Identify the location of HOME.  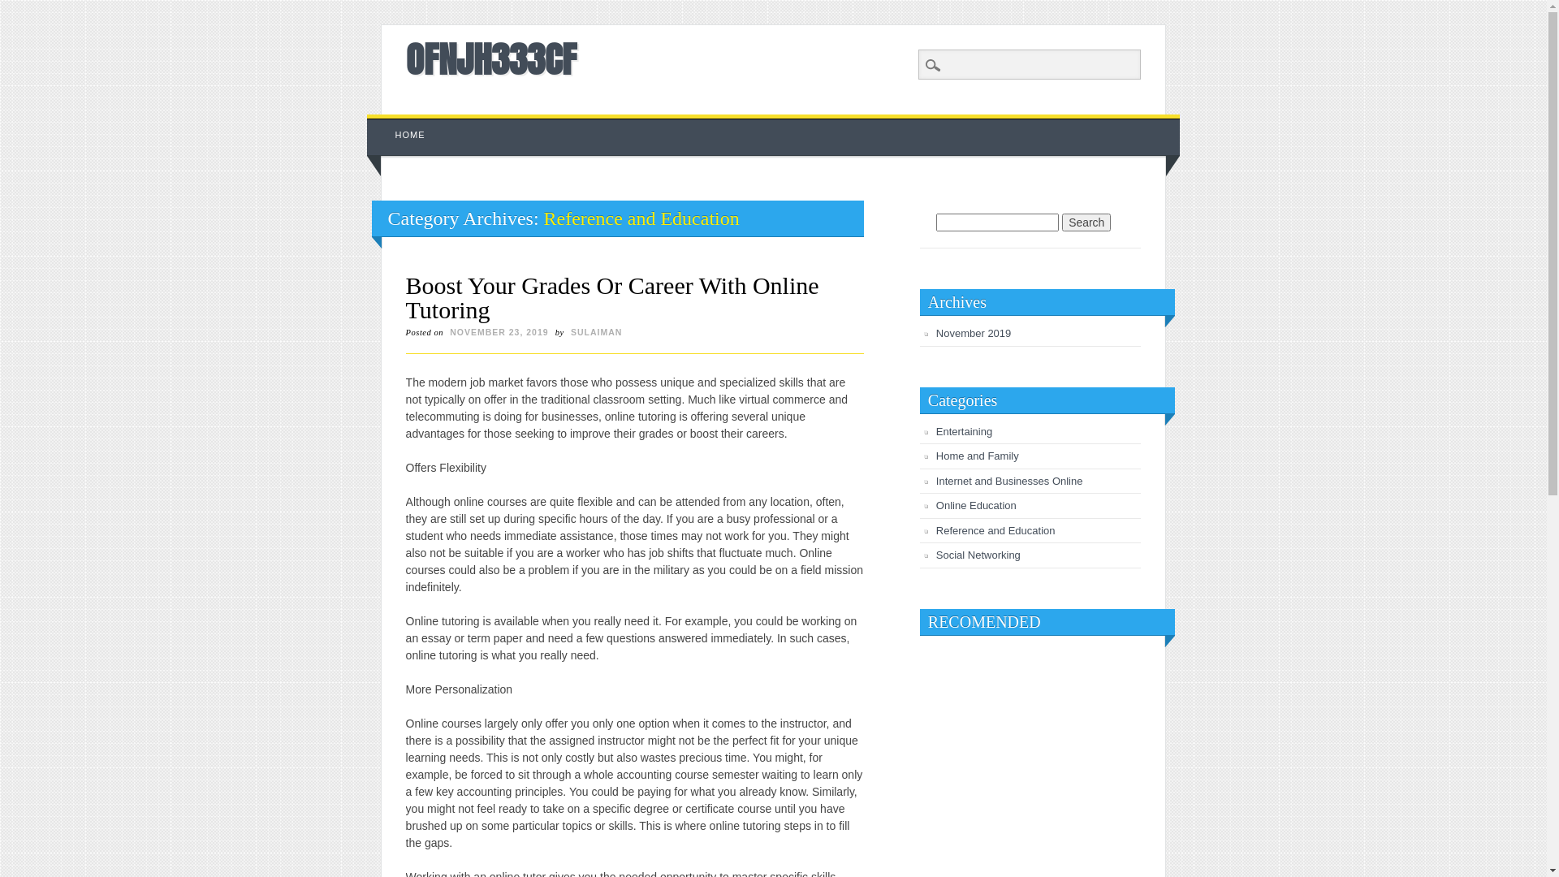
(411, 135).